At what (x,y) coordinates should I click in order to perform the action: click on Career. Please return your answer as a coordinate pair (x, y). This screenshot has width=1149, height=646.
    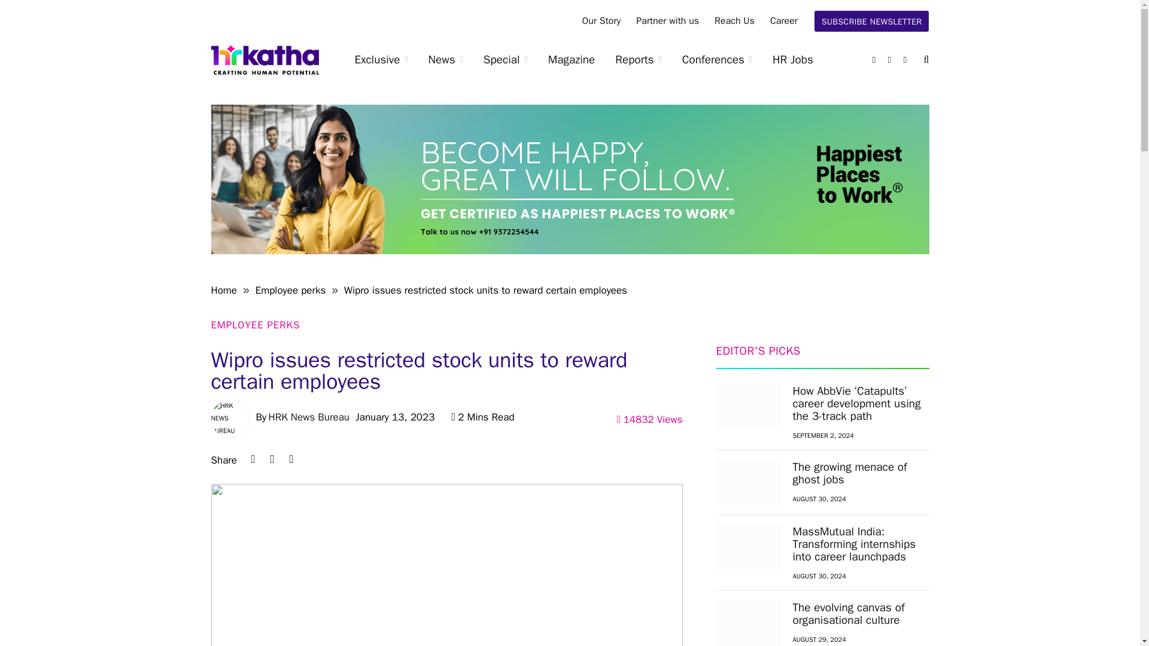
    Looking at the image, I should click on (784, 21).